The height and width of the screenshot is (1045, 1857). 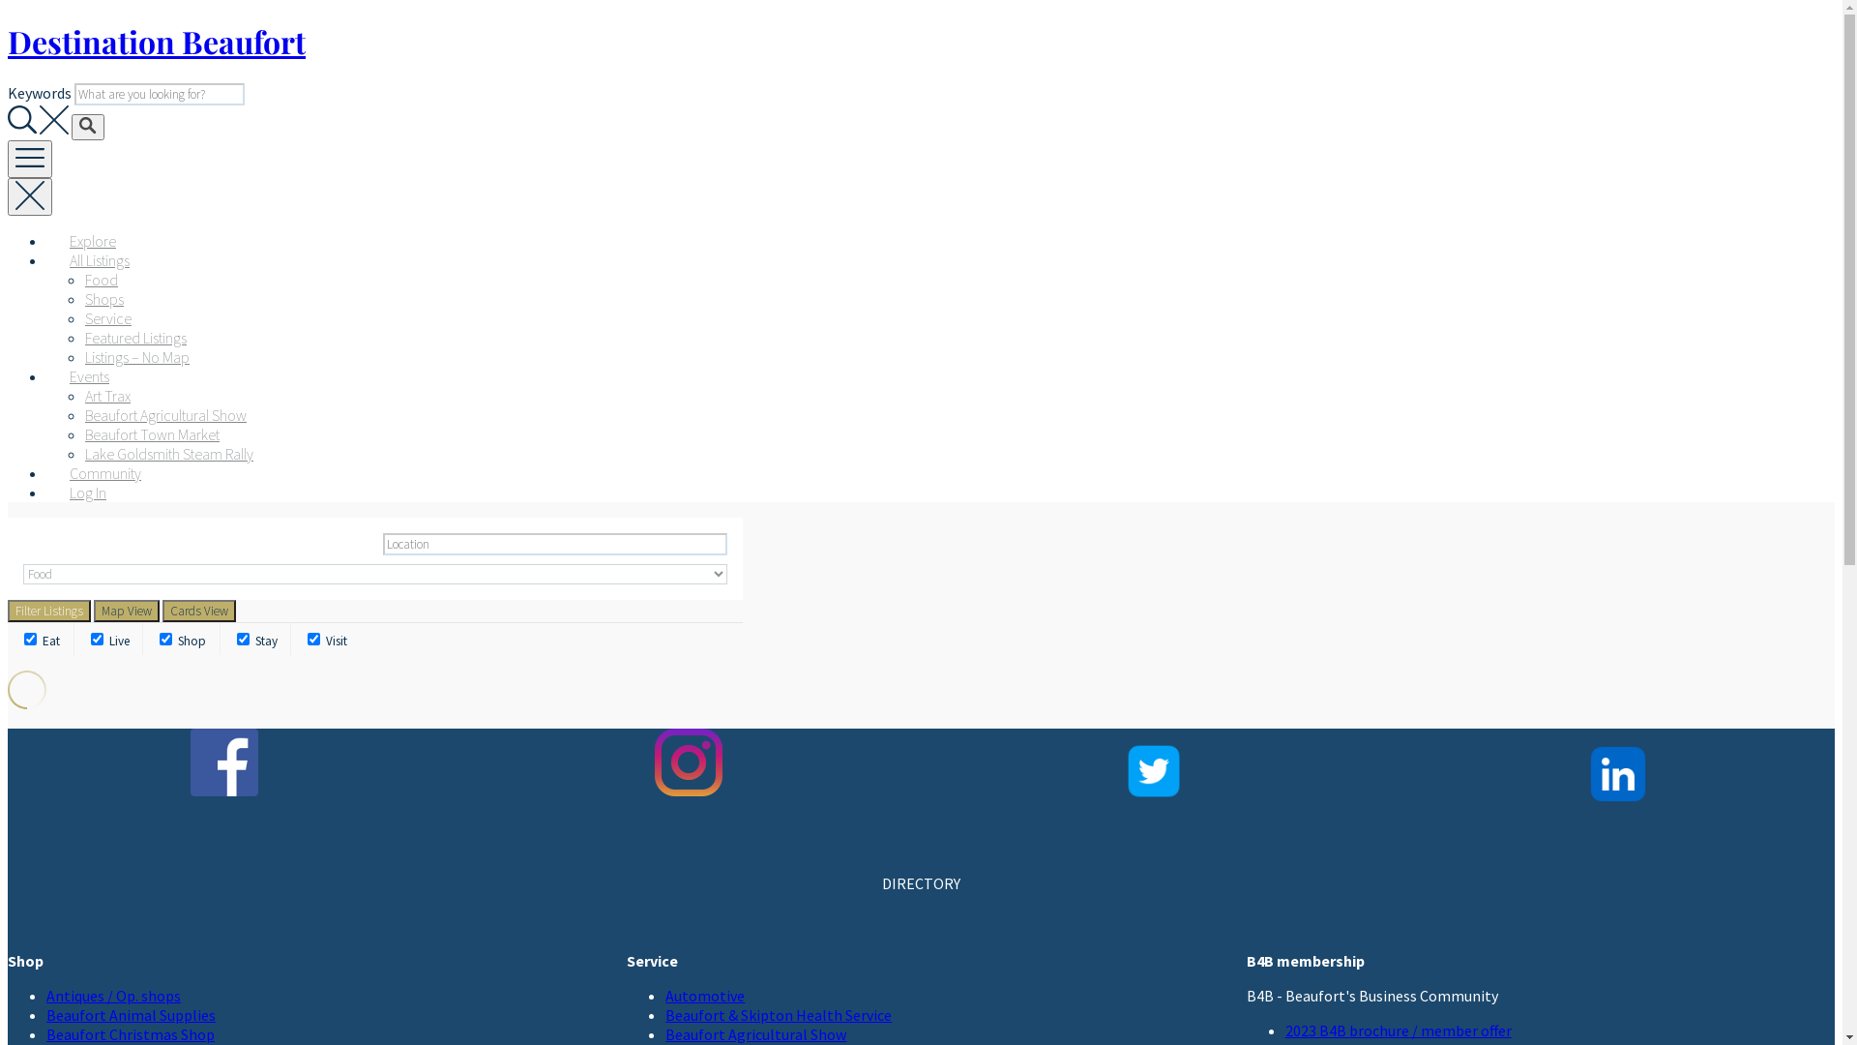 I want to click on Shops, so click(x=104, y=299).